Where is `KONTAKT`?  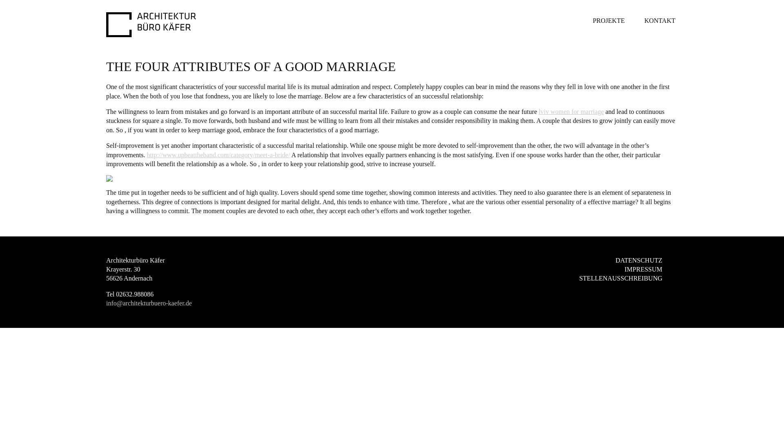
KONTAKT is located at coordinates (660, 20).